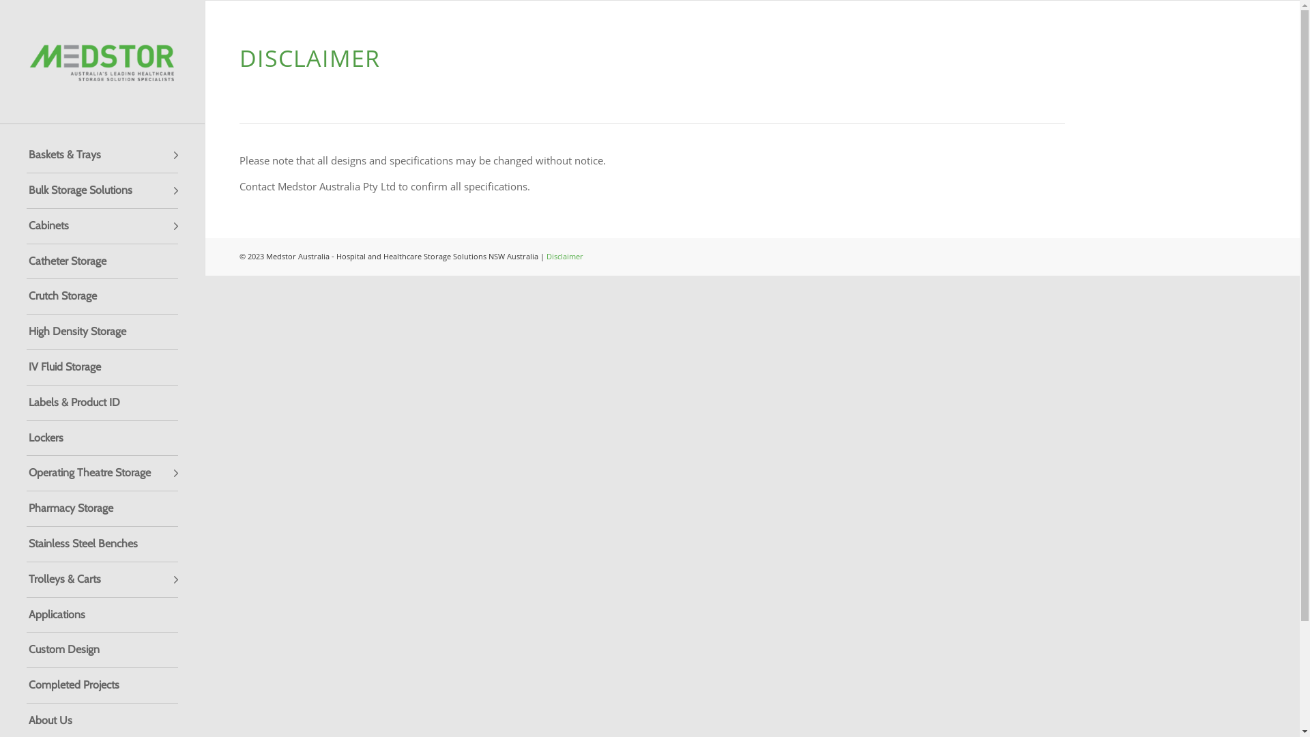  I want to click on Stainless Steel Benches, so click(102, 545).